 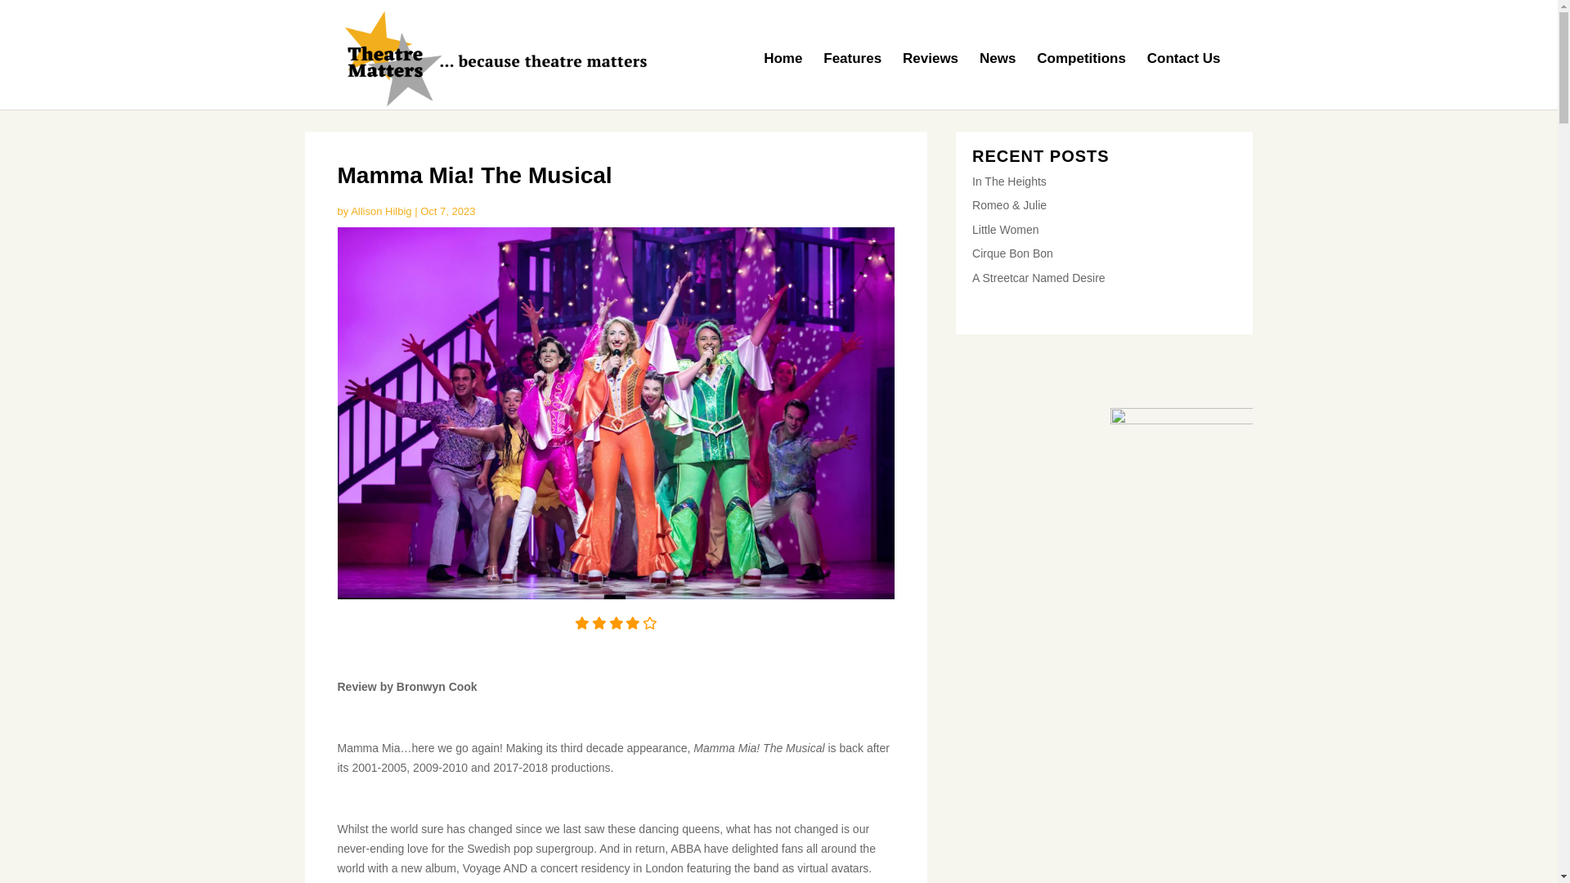 I want to click on Combined-Stars, so click(x=1181, y=478).